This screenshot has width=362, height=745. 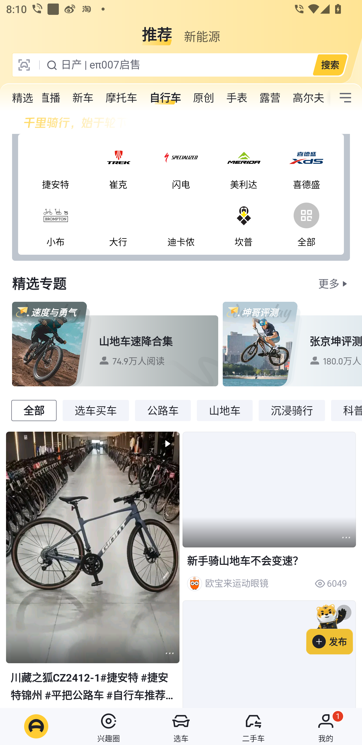 What do you see at coordinates (181, 166) in the screenshot?
I see `闪电` at bounding box center [181, 166].